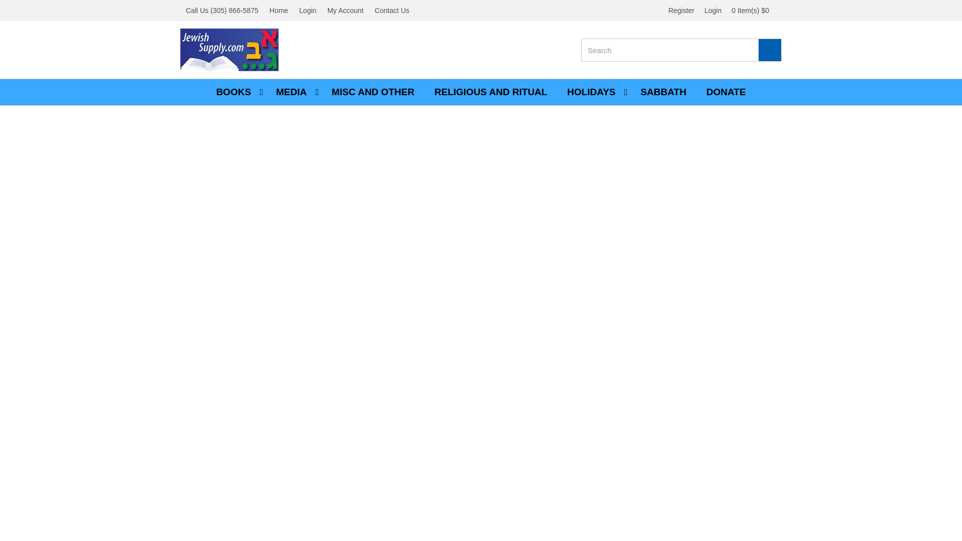  Describe the element at coordinates (727, 92) in the screenshot. I see `DONATE` at that location.